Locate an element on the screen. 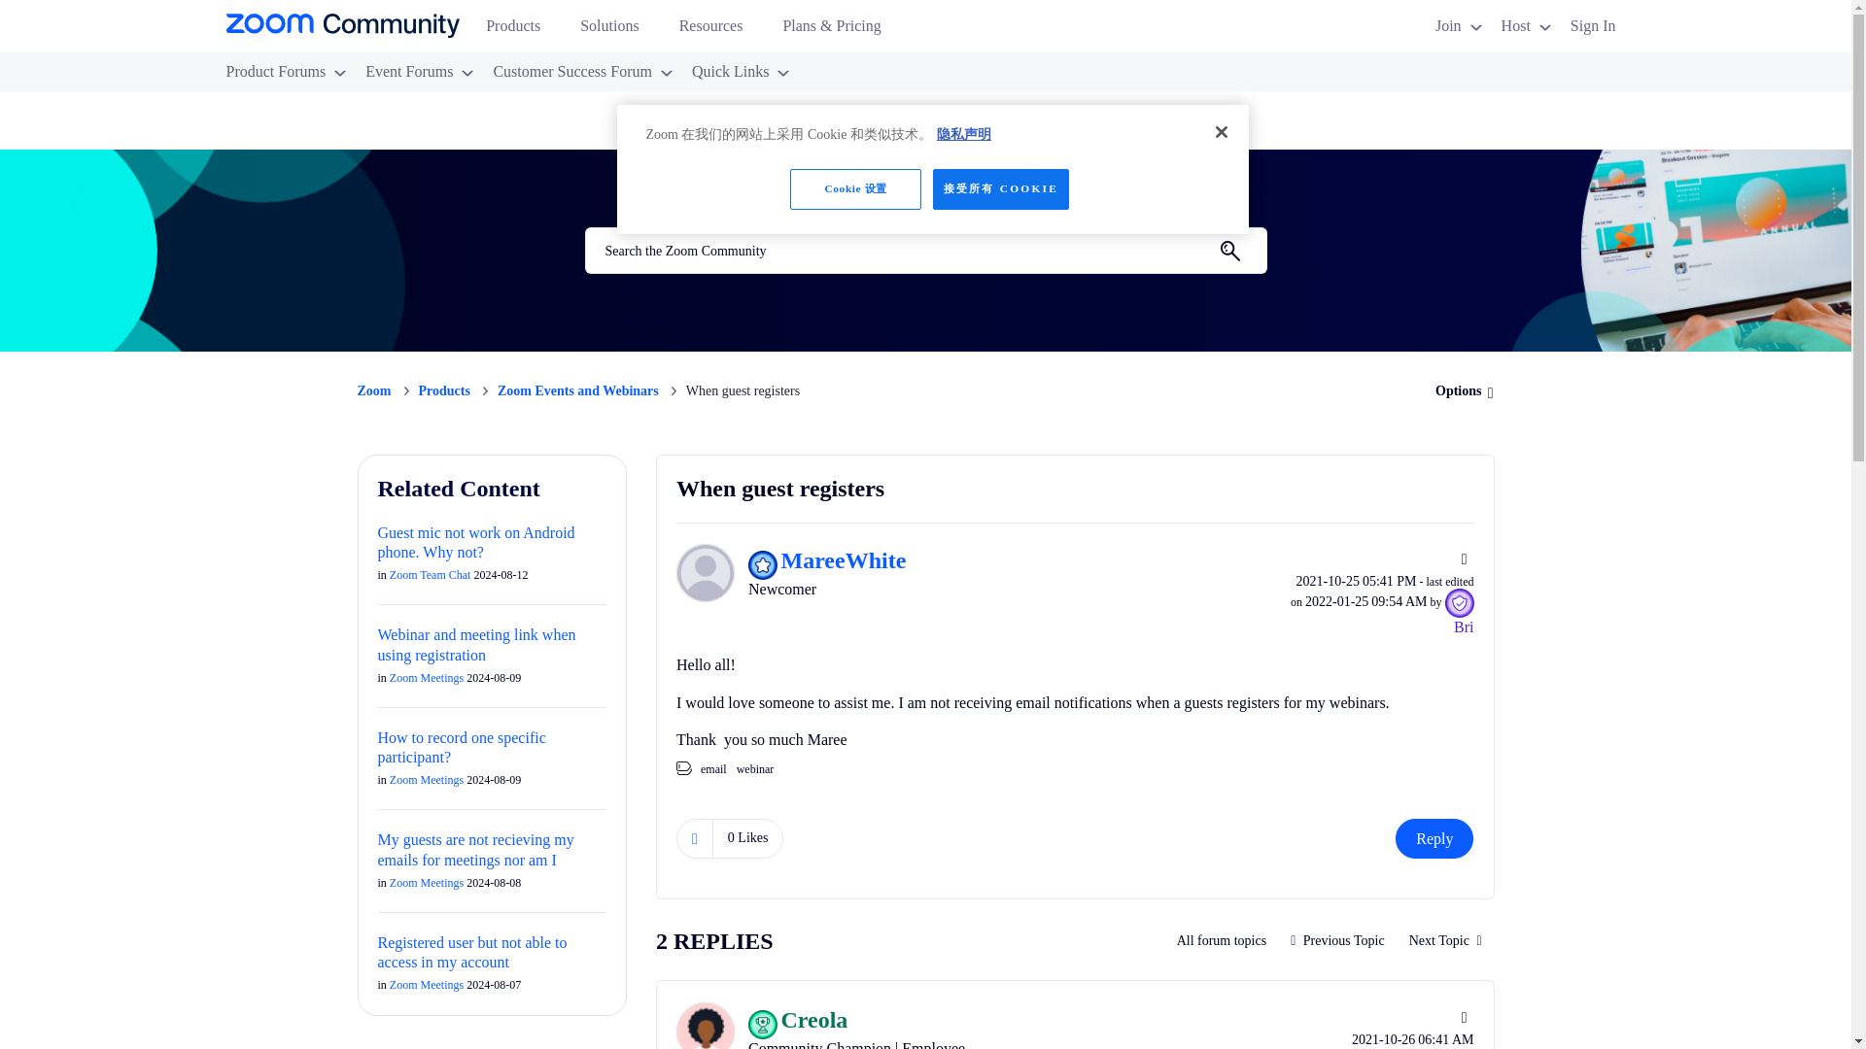  Webinar Transcripts not available is located at coordinates (1337, 941).